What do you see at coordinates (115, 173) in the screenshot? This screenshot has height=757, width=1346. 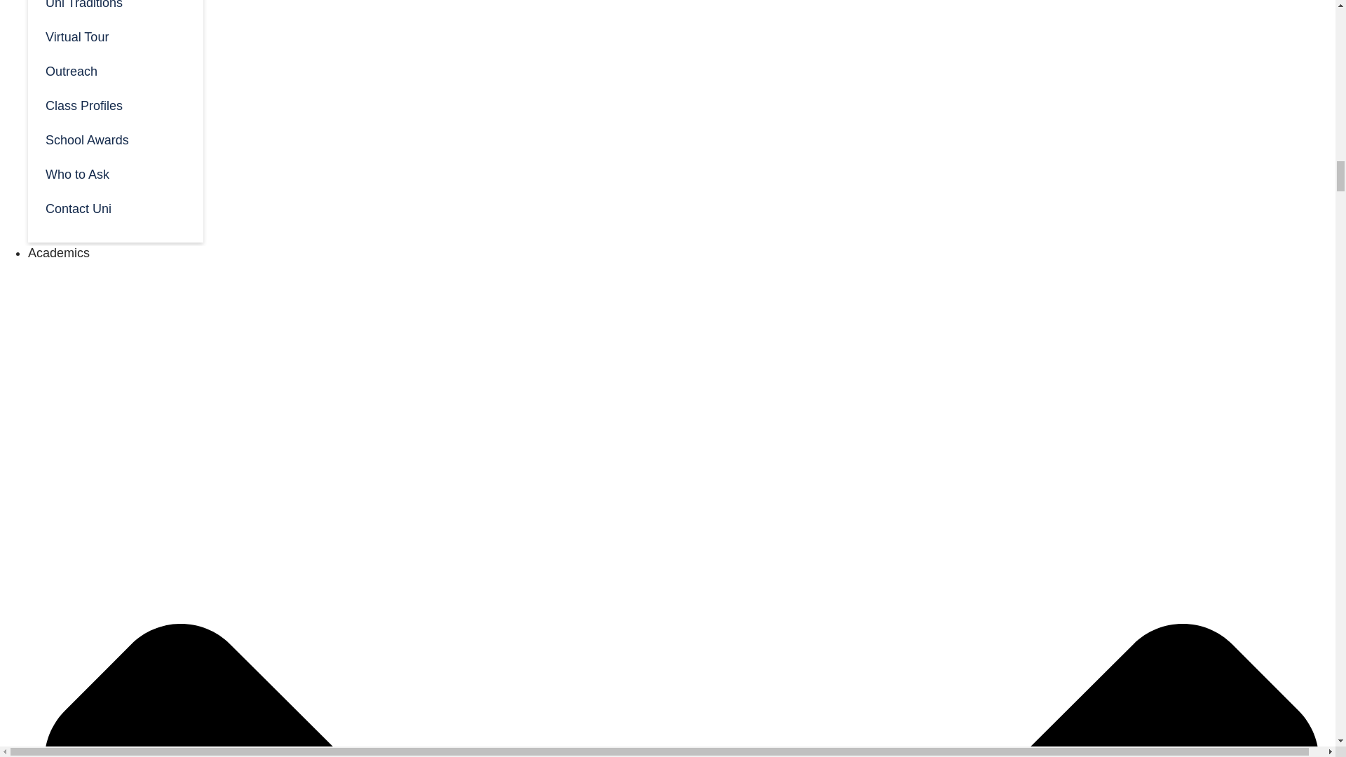 I see `Who to Ask` at bounding box center [115, 173].